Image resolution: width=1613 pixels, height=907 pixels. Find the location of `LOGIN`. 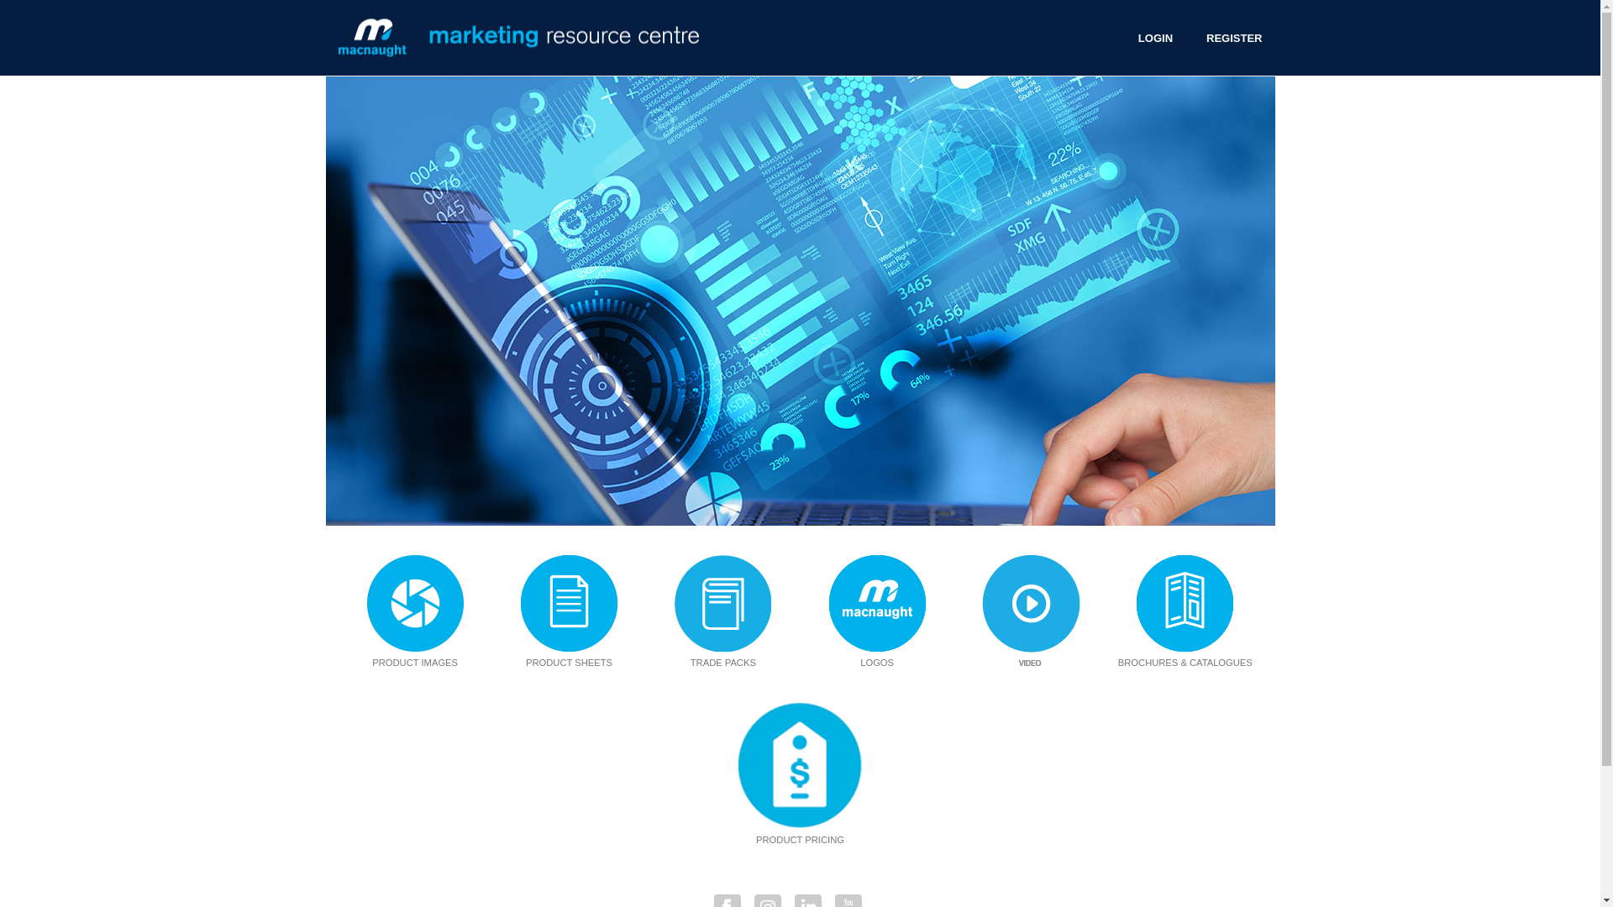

LOGIN is located at coordinates (1156, 39).